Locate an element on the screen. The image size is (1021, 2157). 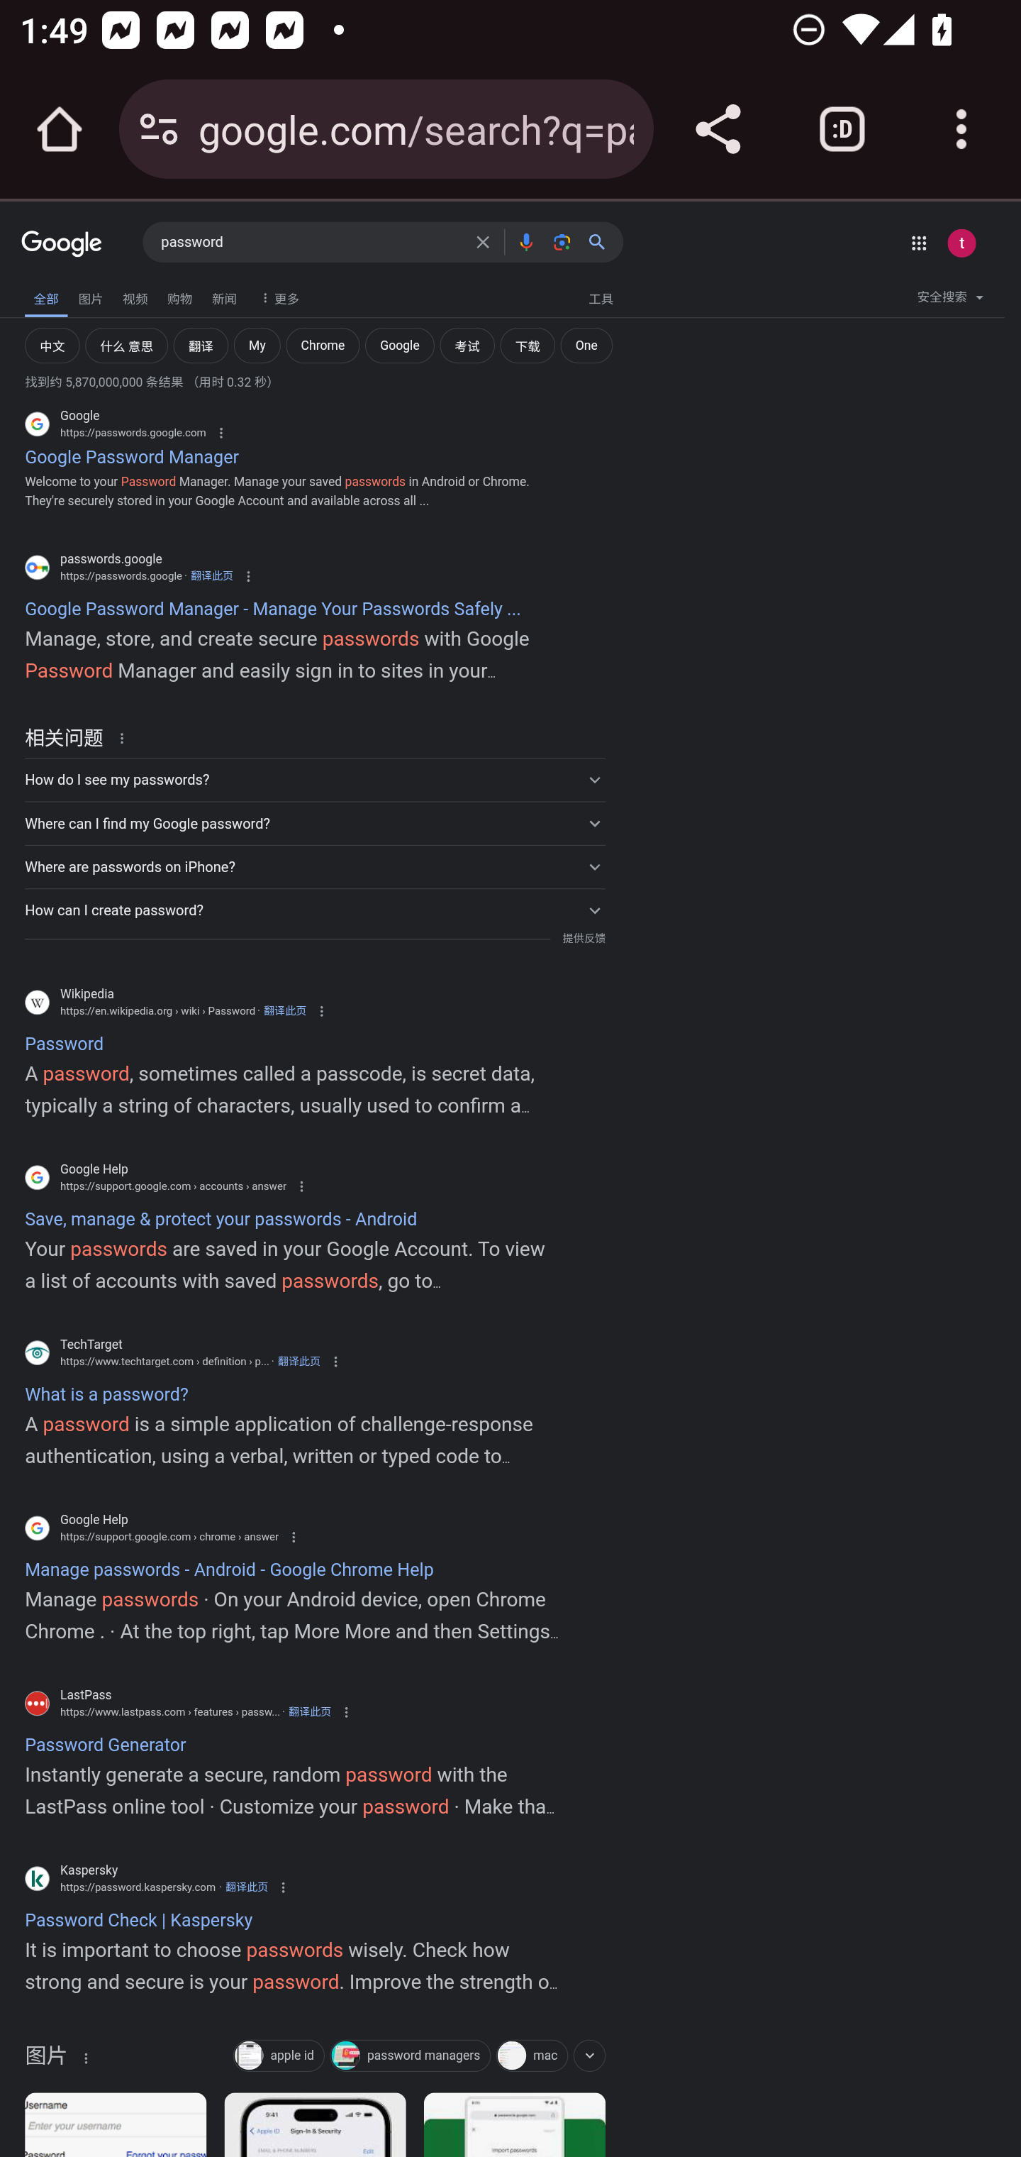
添加“Chrome” Chrome is located at coordinates (323, 343).